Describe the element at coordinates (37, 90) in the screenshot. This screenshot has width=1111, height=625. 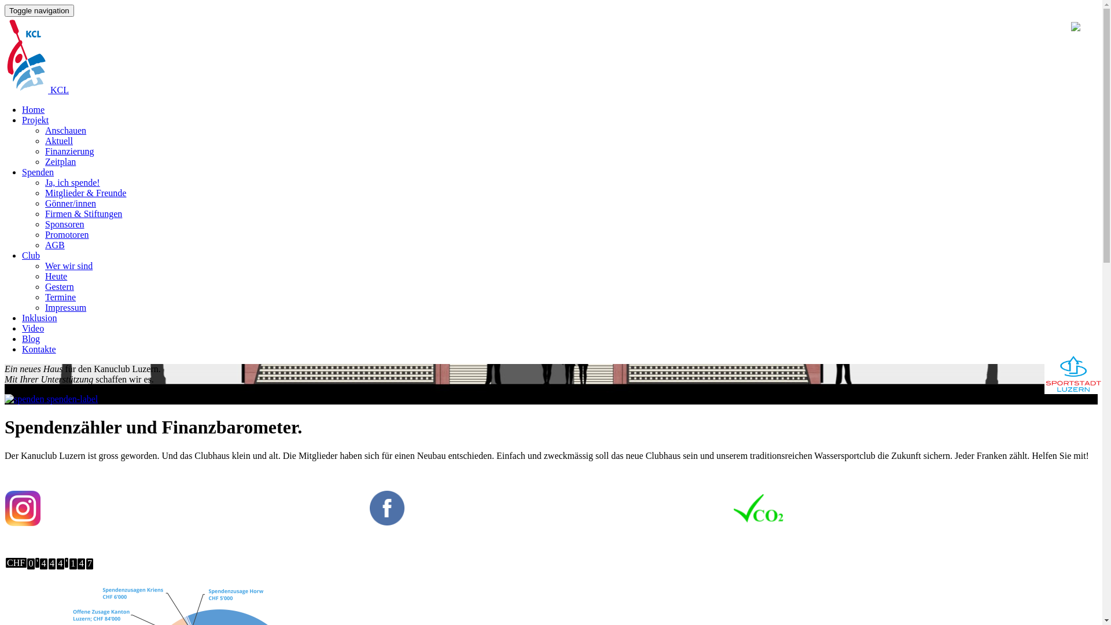
I see `KCL` at that location.